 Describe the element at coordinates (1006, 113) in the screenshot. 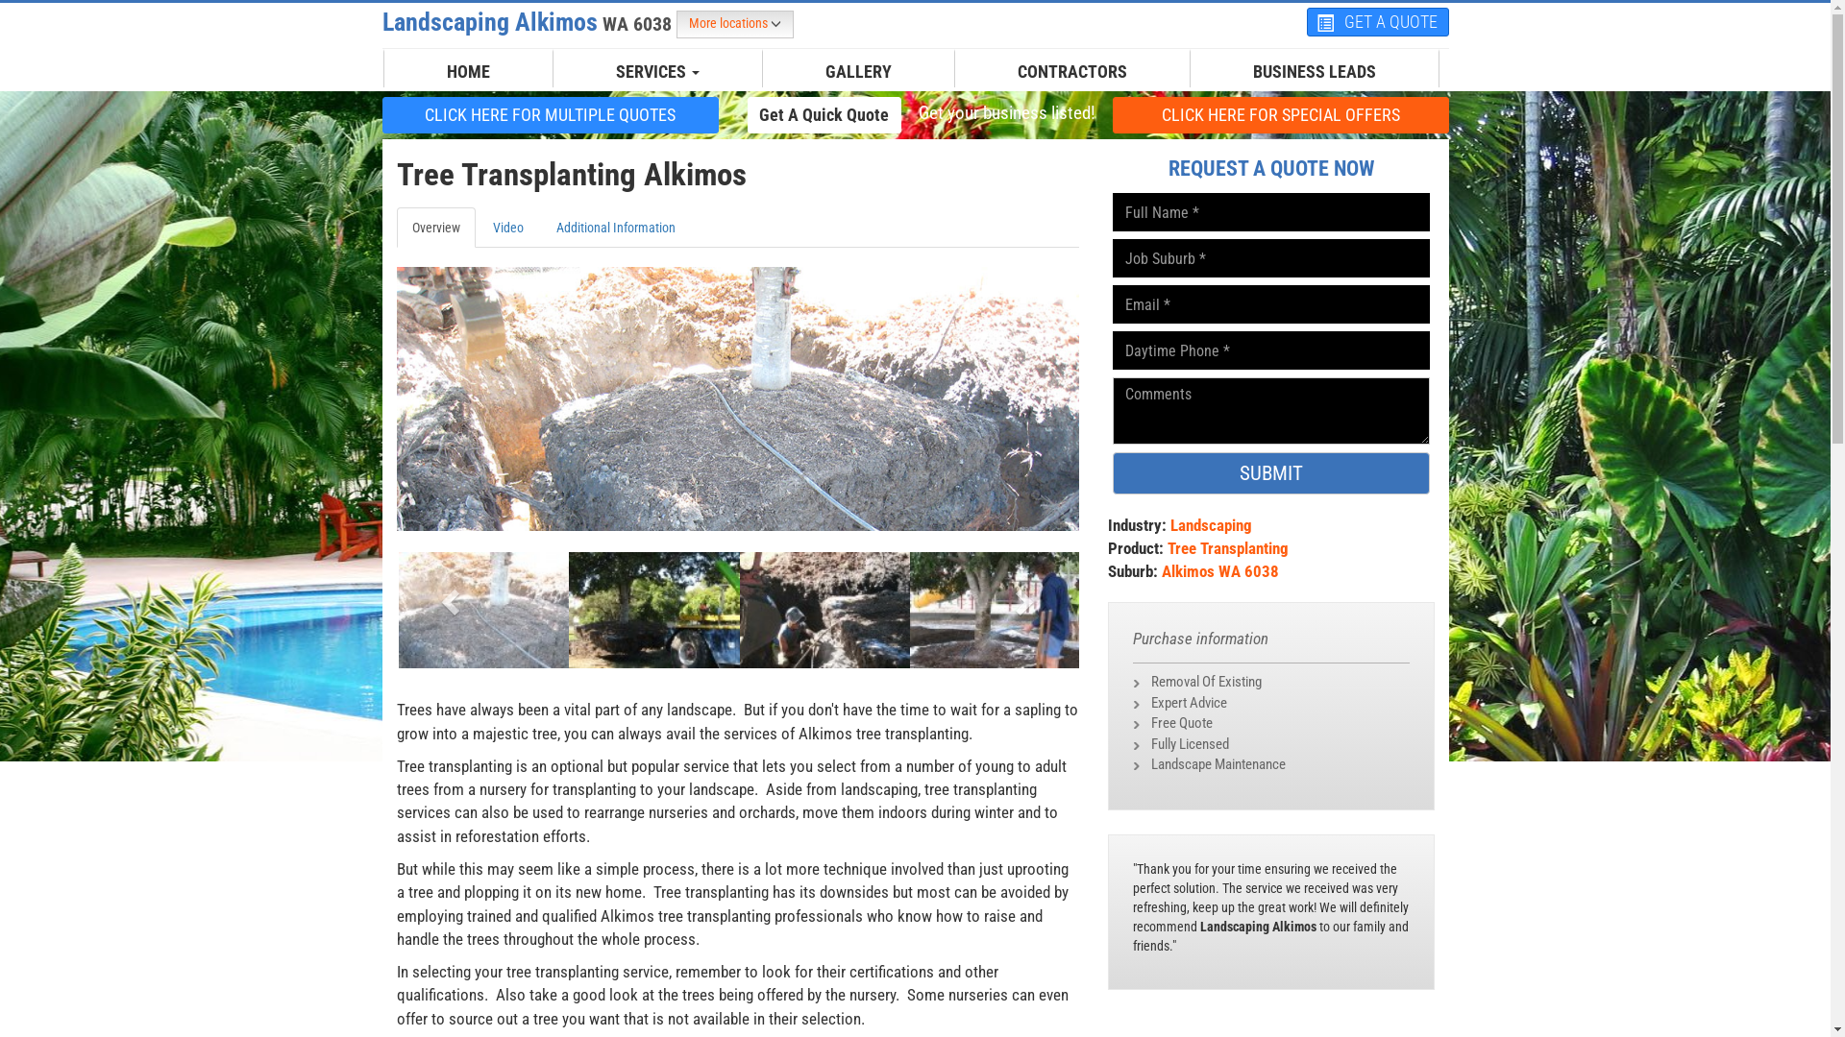

I see `Get your business listed!` at that location.